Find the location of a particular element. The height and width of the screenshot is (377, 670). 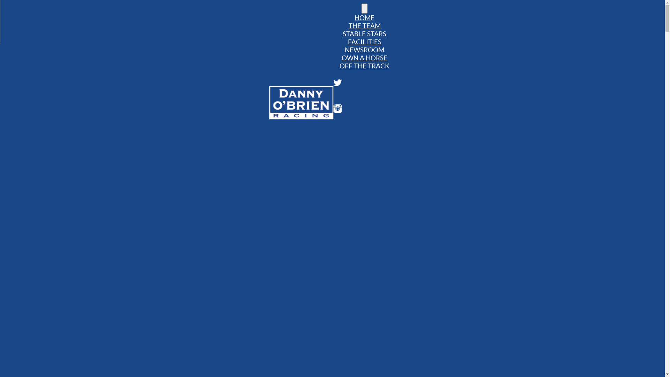

  is located at coordinates (365, 8).